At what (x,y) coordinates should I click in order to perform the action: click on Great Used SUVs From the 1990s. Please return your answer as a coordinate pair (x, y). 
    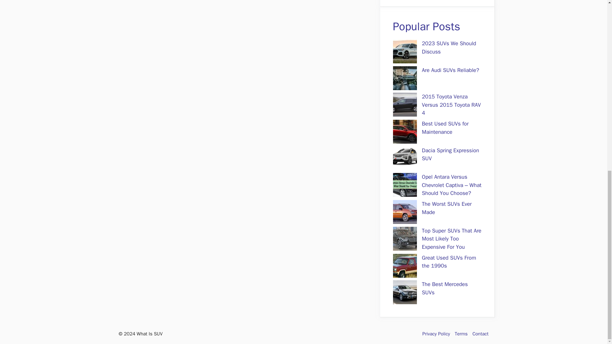
    Looking at the image, I should click on (449, 262).